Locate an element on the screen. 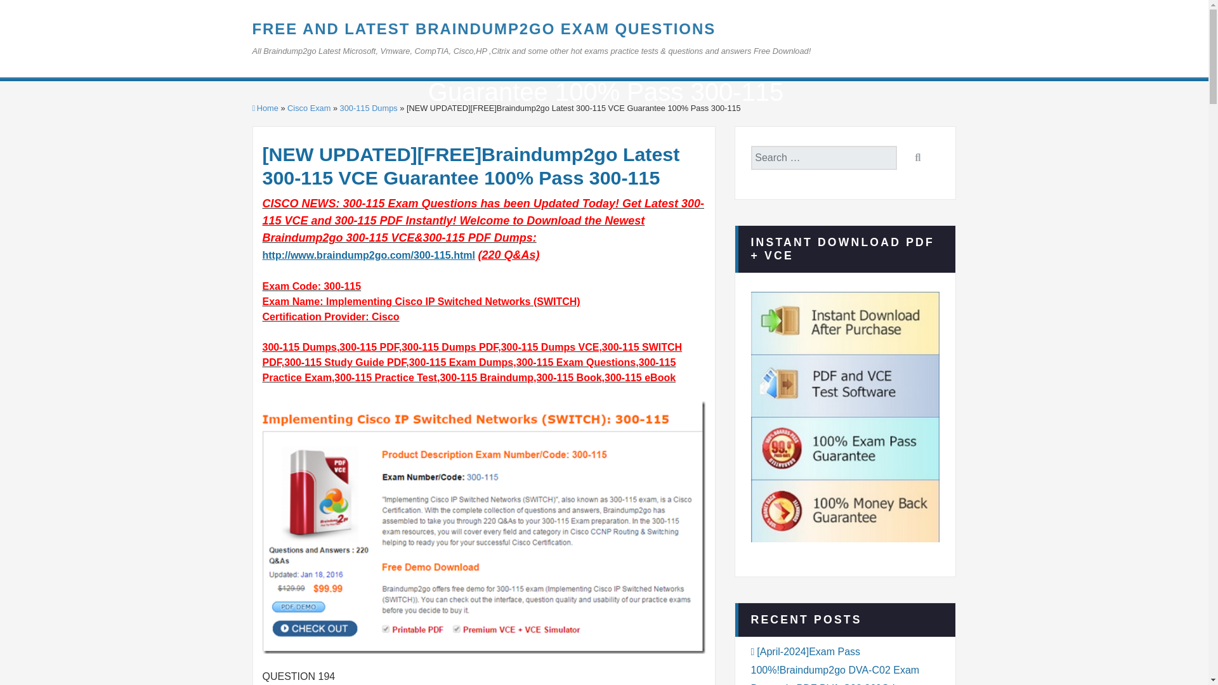 This screenshot has height=685, width=1218. FREE AND LATEST BRAINDUMP2GO EXAM QUESTIONS is located at coordinates (483, 29).